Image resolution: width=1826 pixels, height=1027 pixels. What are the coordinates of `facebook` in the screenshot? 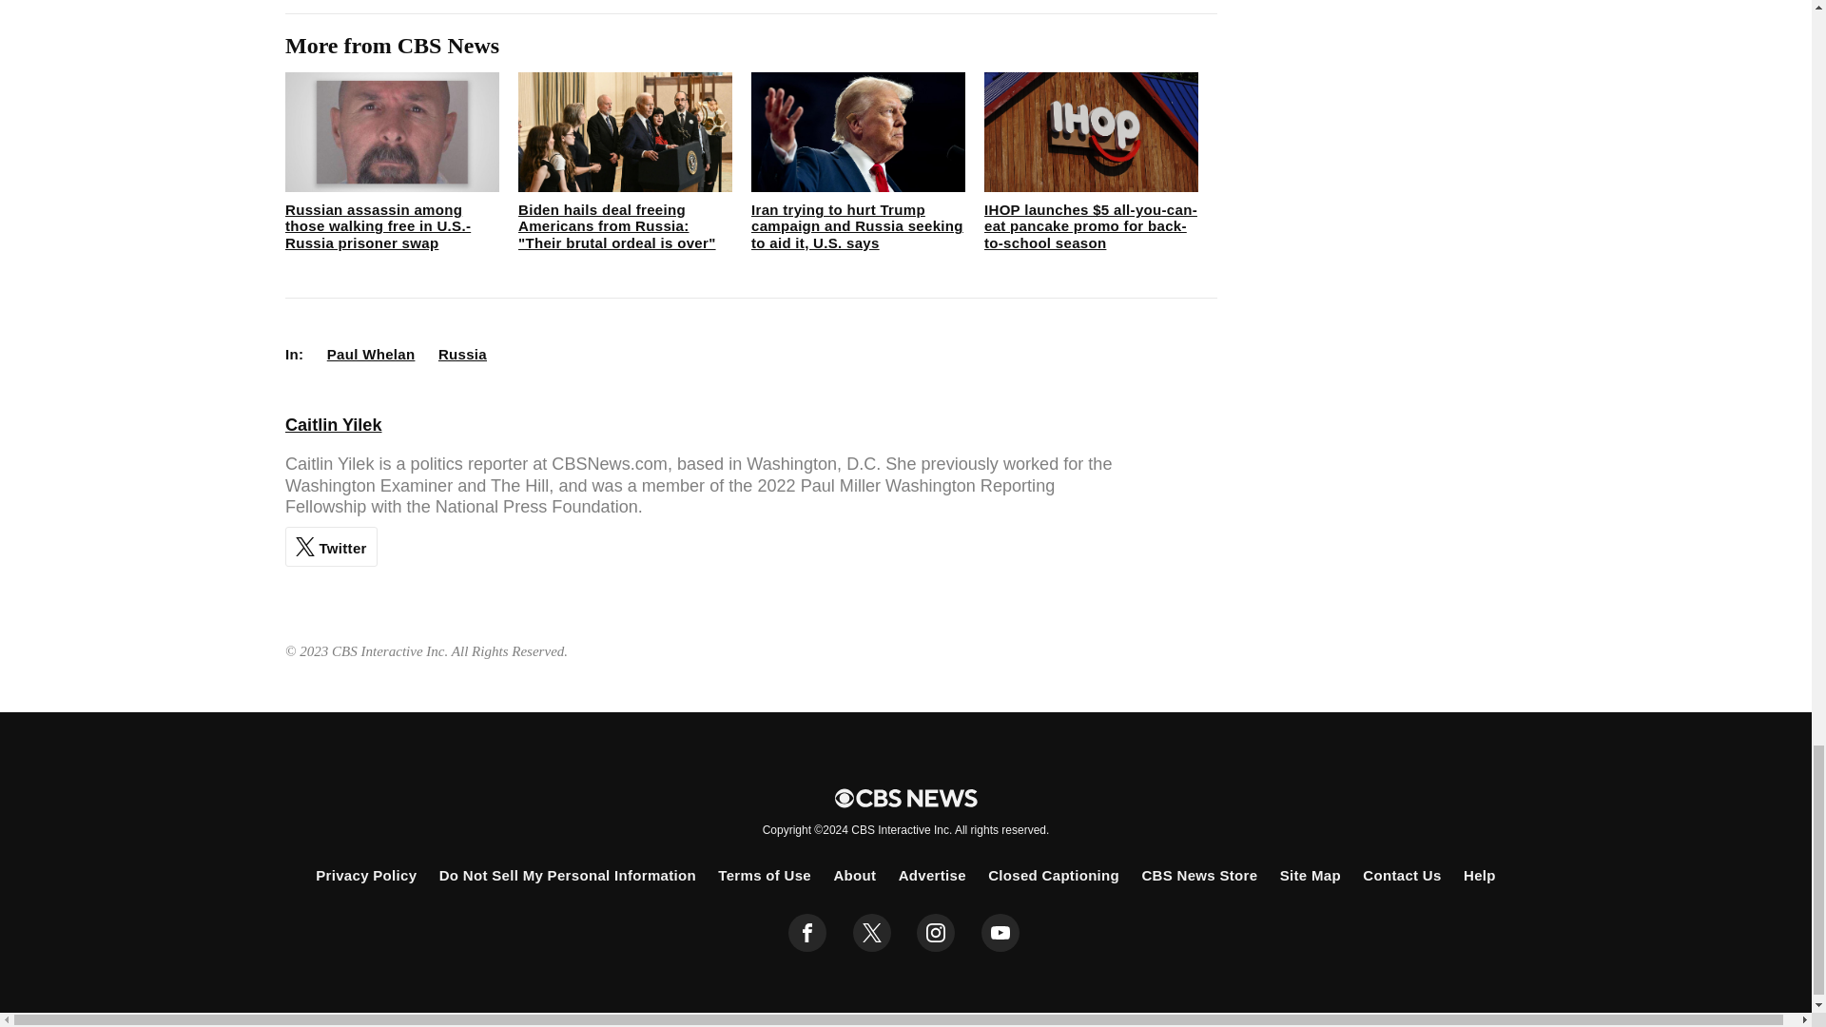 It's located at (807, 933).